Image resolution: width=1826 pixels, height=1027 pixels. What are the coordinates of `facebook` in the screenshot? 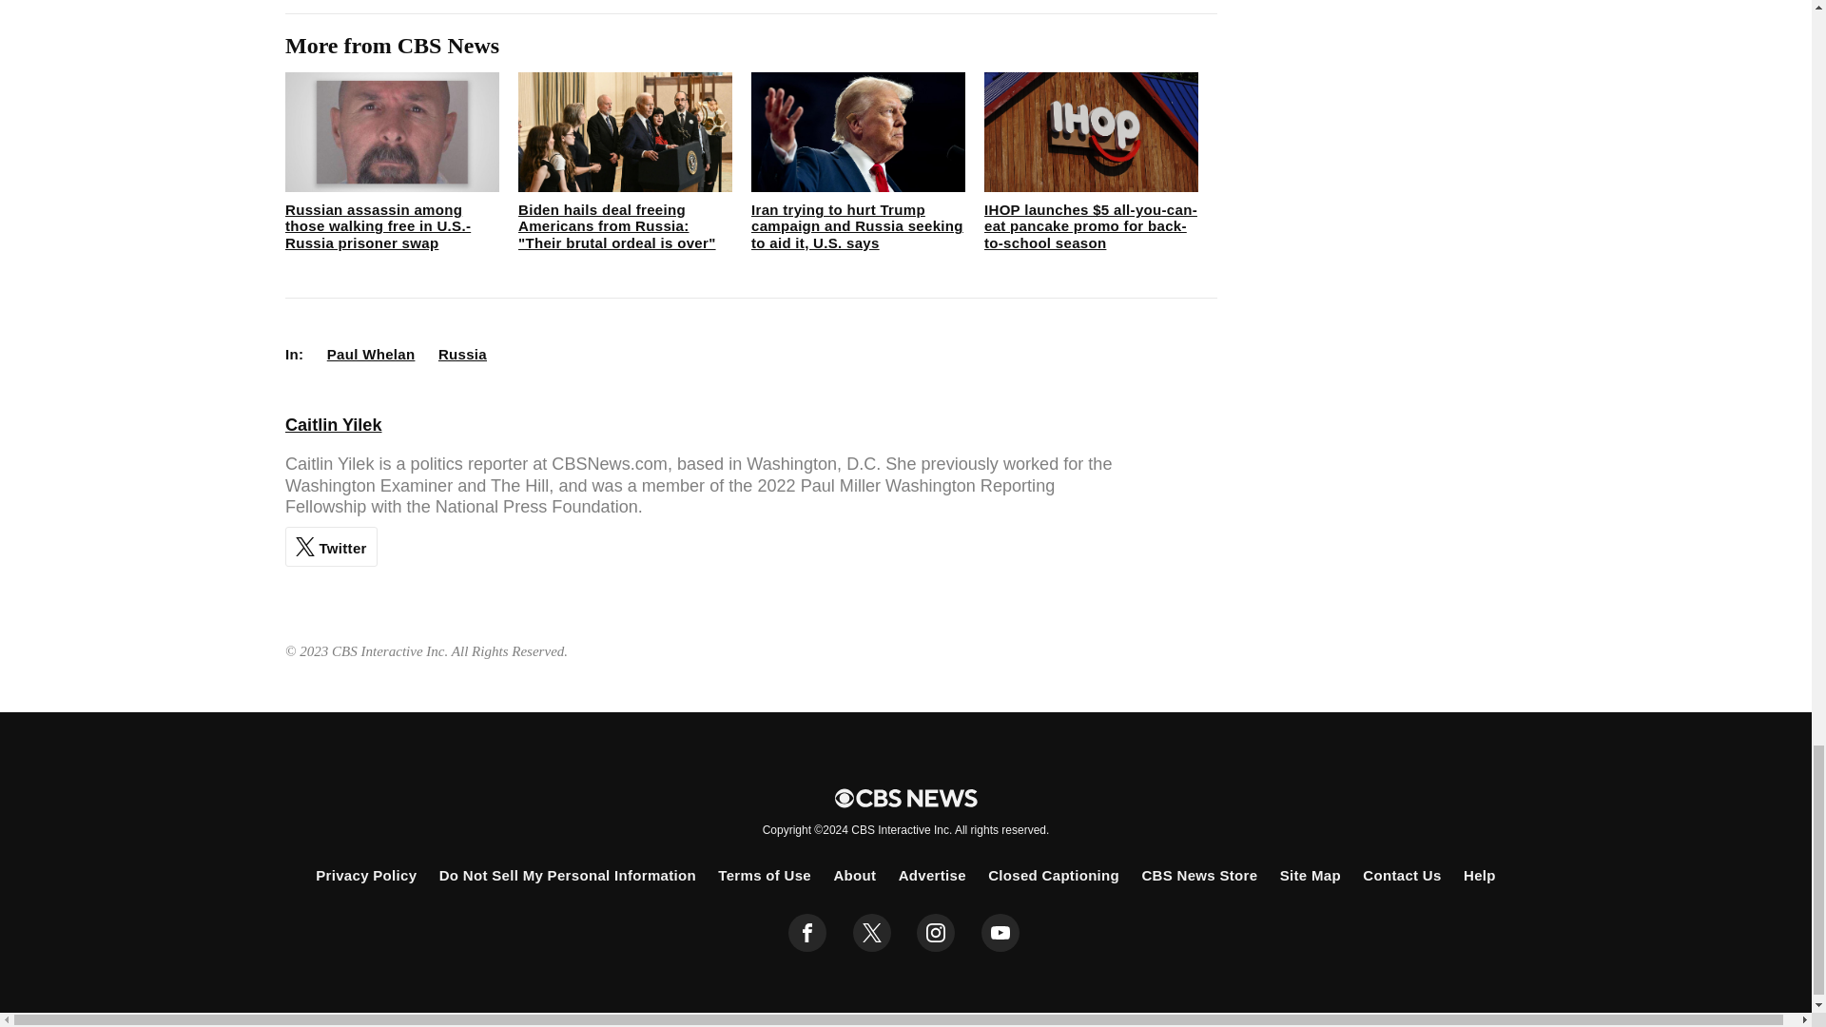 It's located at (807, 933).